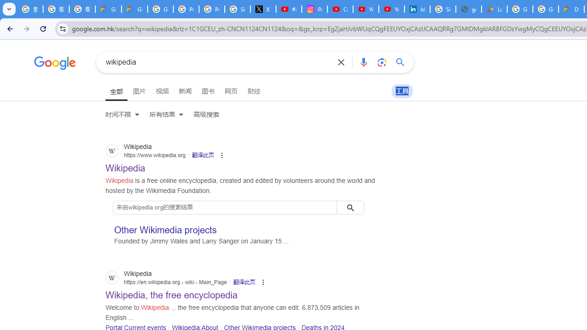 The width and height of the screenshot is (587, 330). Describe the element at coordinates (135, 9) in the screenshot. I see `Google Cloud Privacy Notice` at that location.